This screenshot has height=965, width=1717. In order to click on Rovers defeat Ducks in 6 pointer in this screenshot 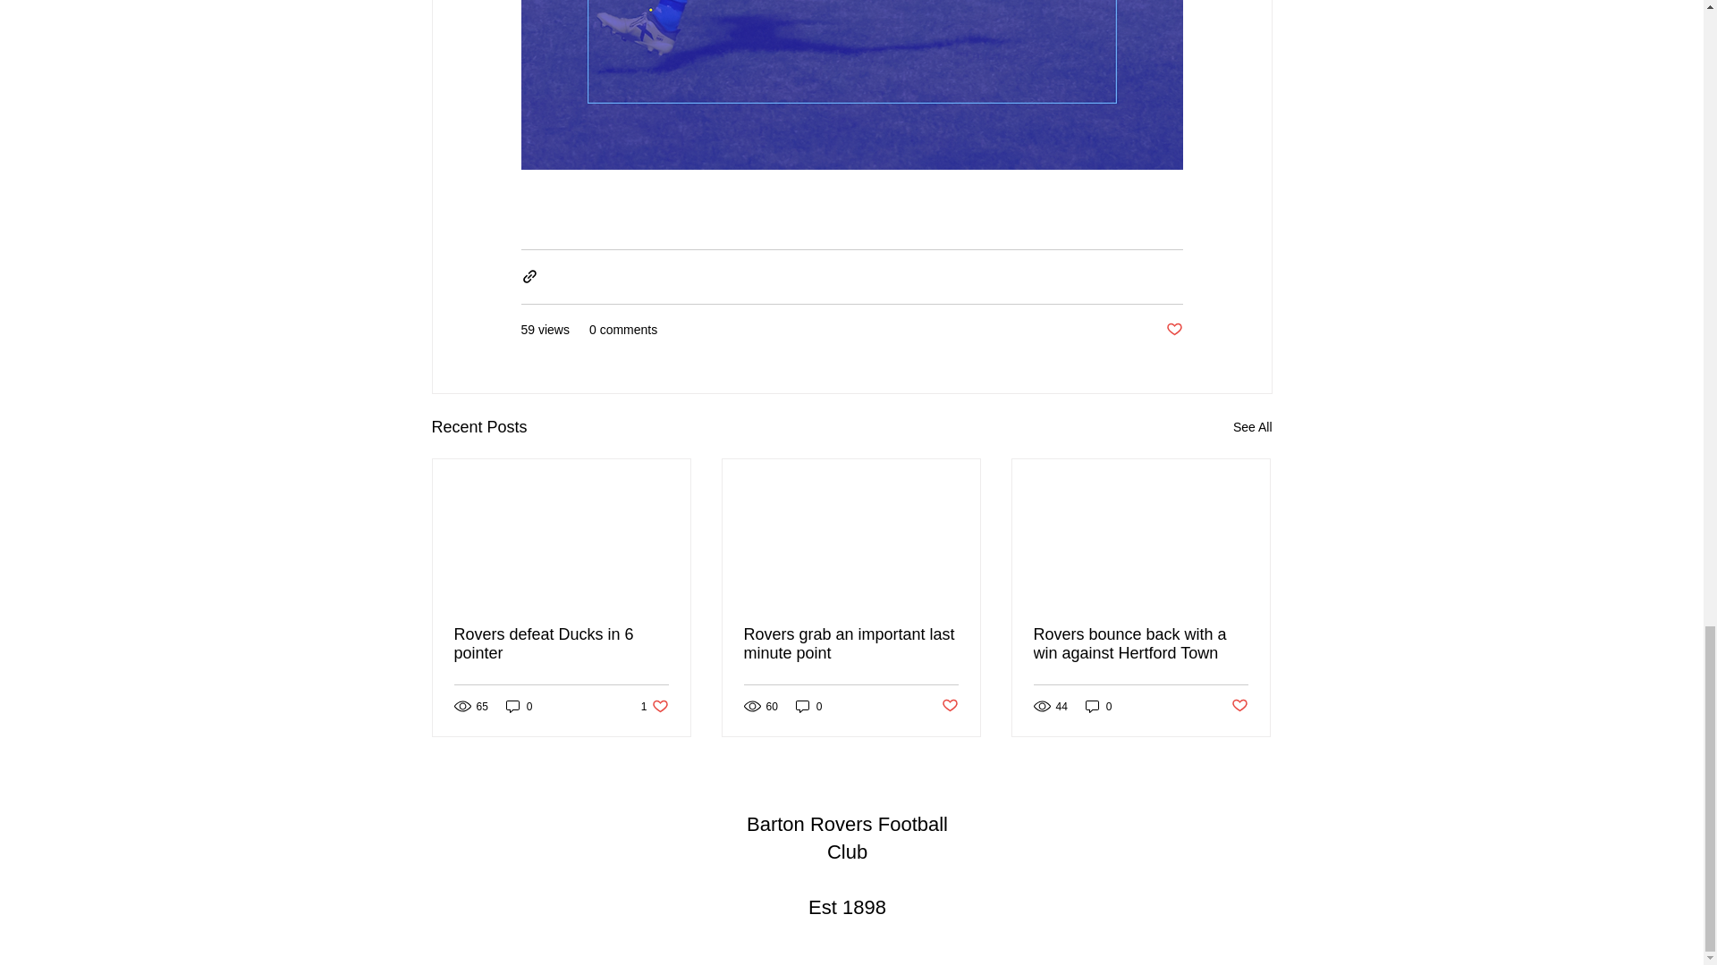, I will do `click(808, 706)`.